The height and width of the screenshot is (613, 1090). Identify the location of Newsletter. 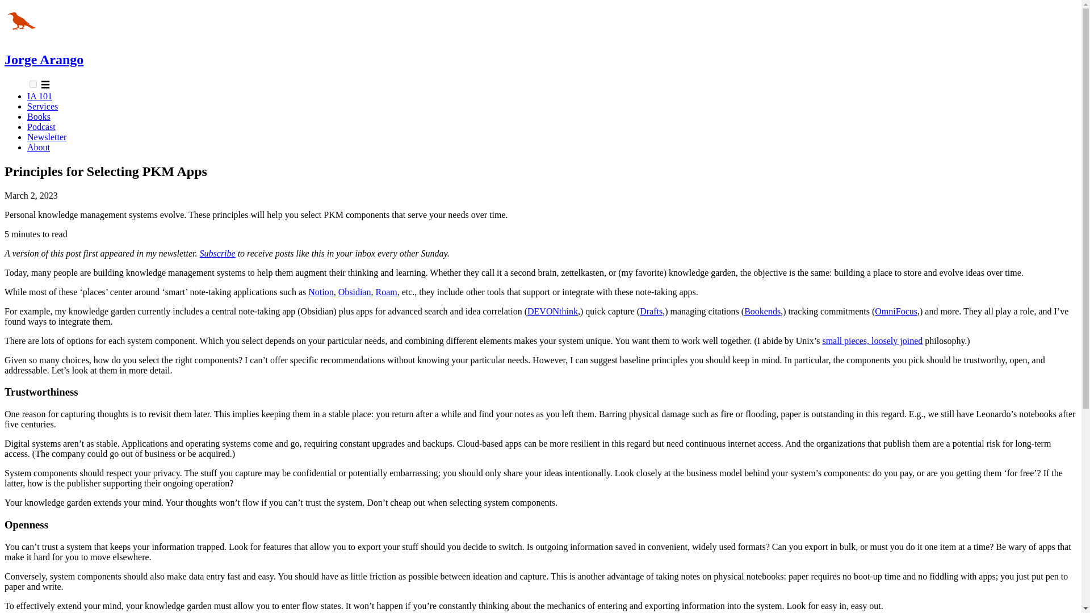
(47, 137).